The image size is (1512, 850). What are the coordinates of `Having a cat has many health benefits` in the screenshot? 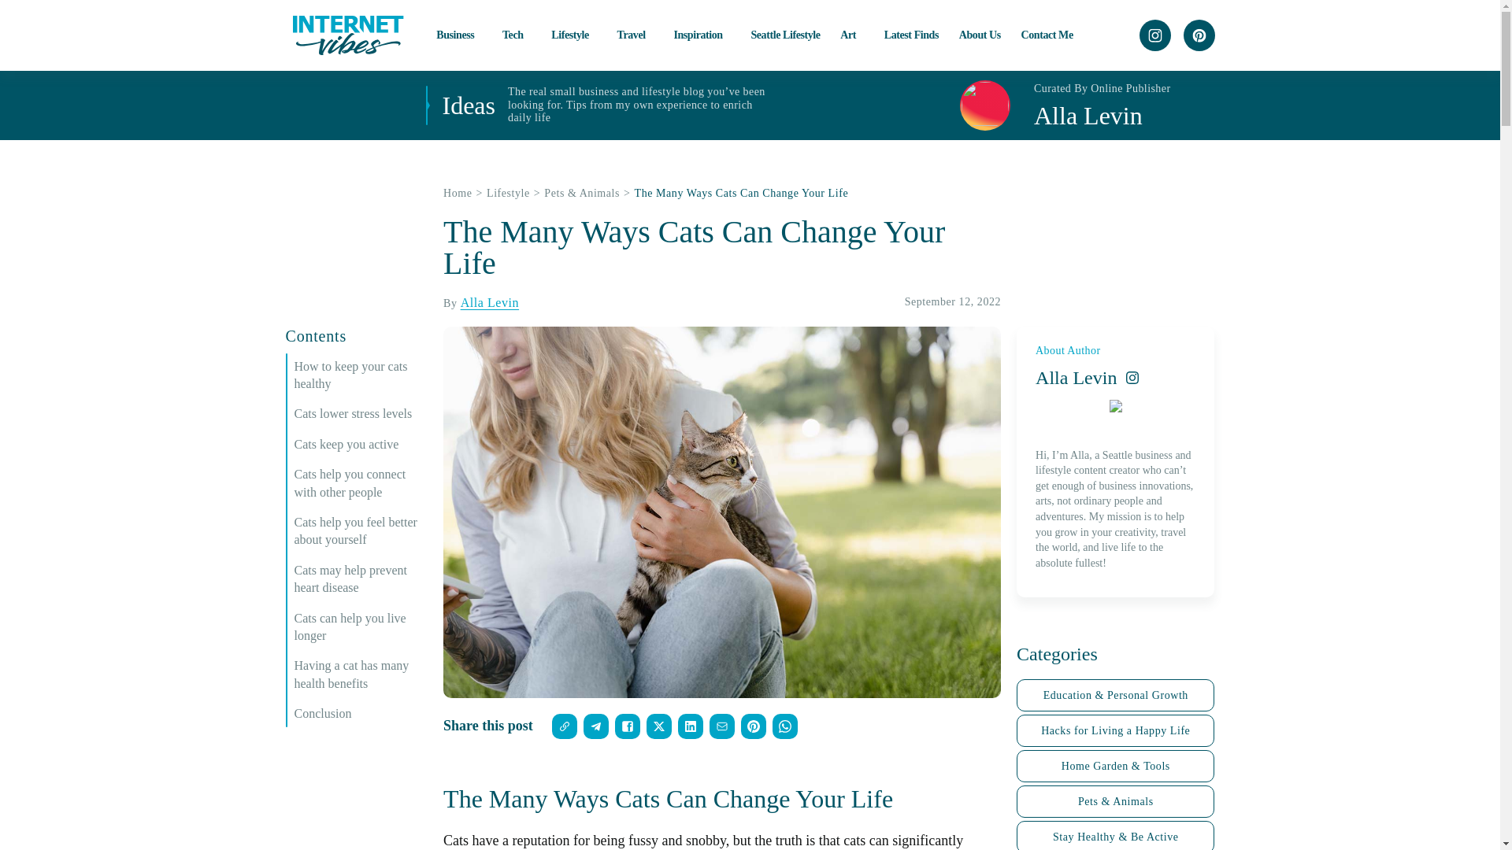 It's located at (361, 674).